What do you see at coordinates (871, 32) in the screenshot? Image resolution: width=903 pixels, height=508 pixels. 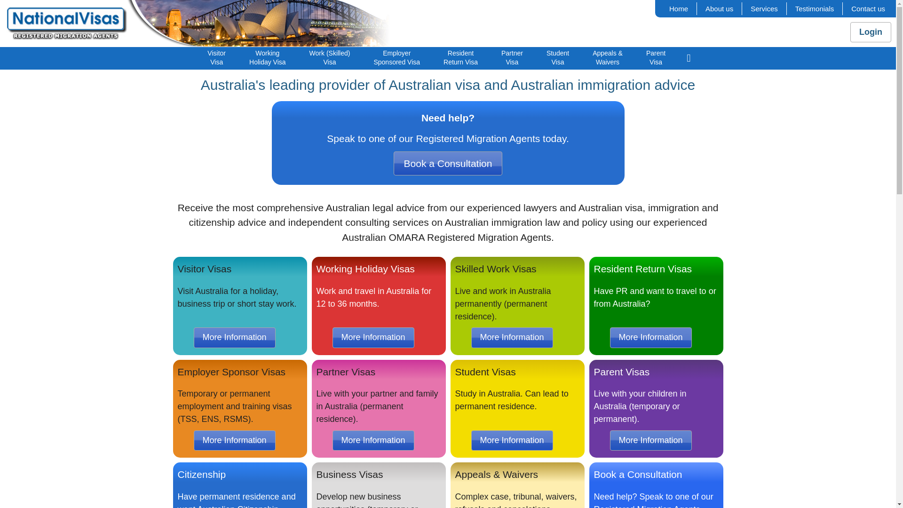 I see `Login` at bounding box center [871, 32].